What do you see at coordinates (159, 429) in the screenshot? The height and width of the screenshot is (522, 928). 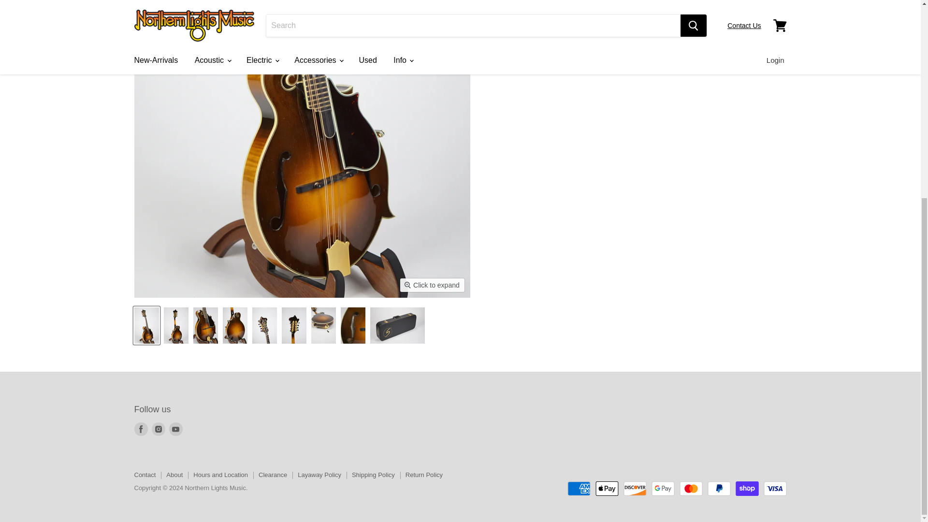 I see `Instagram` at bounding box center [159, 429].